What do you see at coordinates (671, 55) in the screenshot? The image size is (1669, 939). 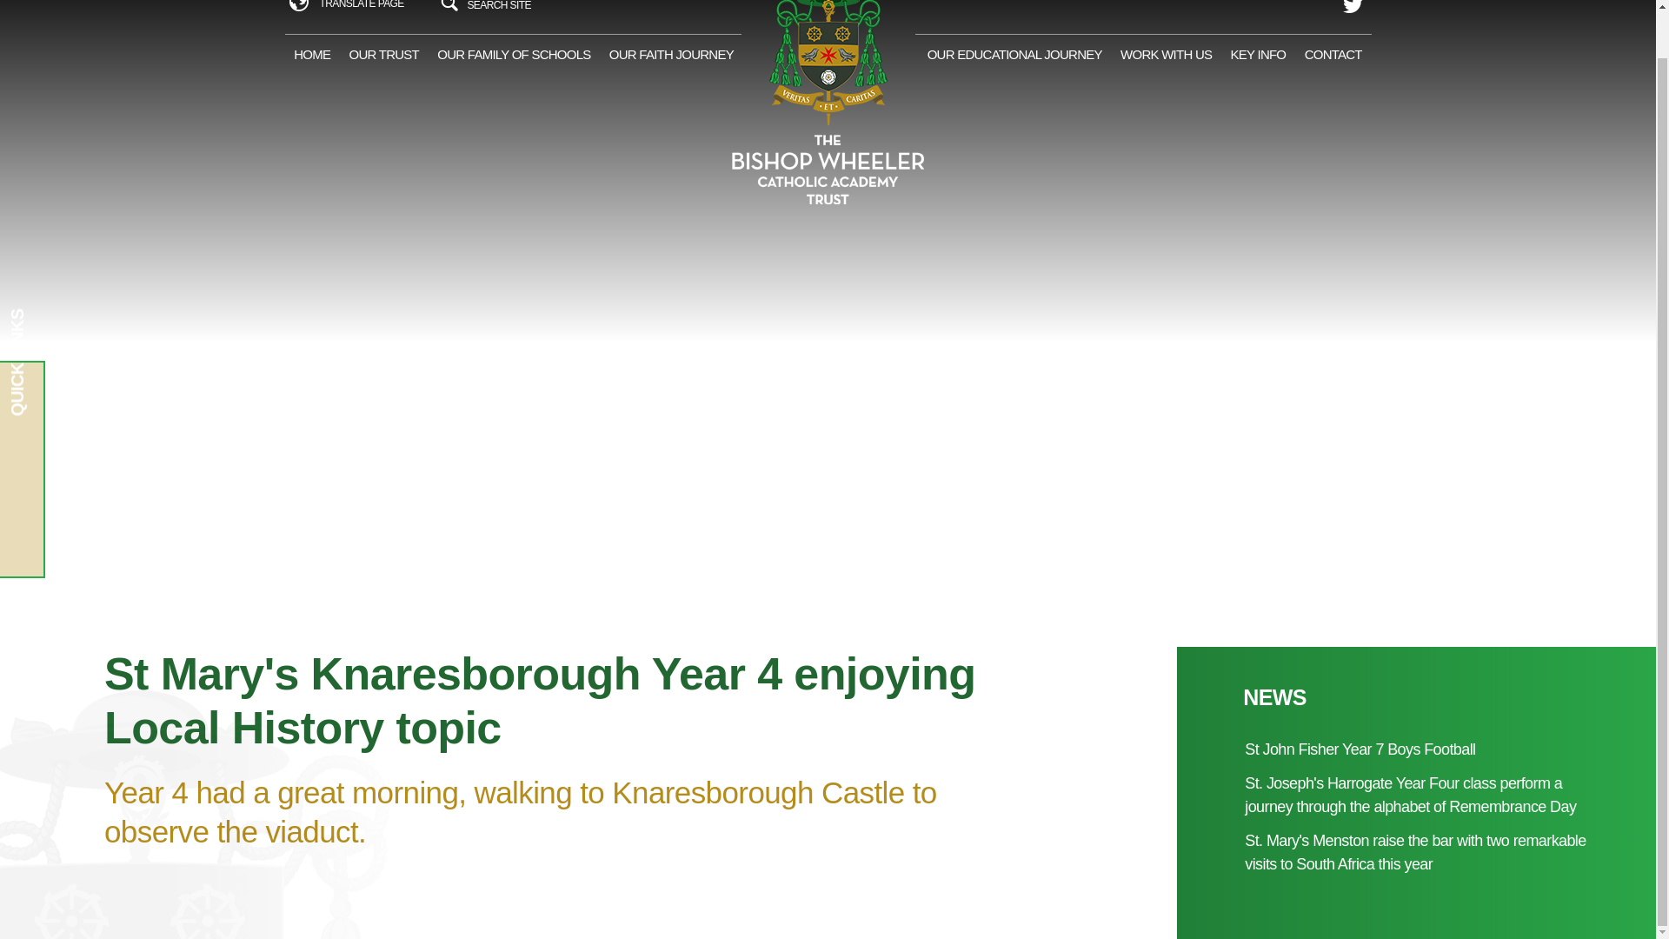 I see `OUR FAITH JOURNEY` at bounding box center [671, 55].